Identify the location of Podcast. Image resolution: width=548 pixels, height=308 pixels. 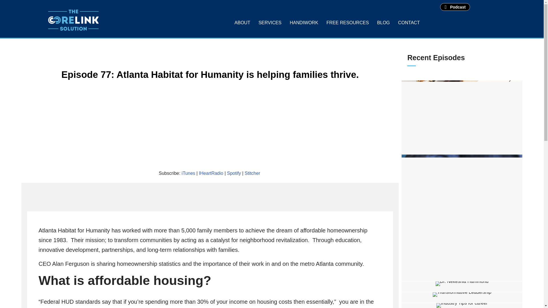
(455, 7).